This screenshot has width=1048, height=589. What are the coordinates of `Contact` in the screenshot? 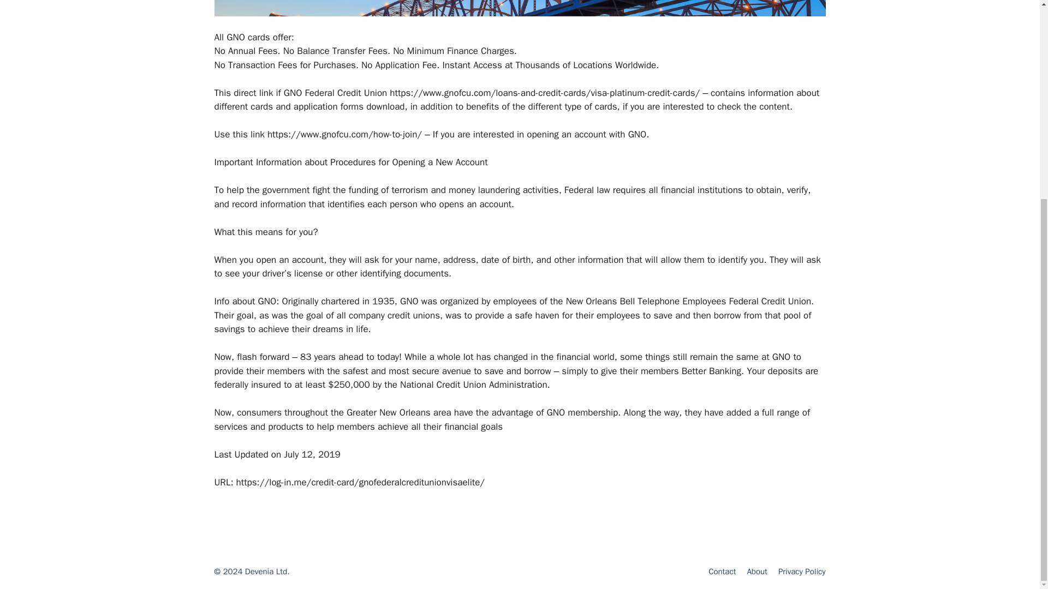 It's located at (722, 572).